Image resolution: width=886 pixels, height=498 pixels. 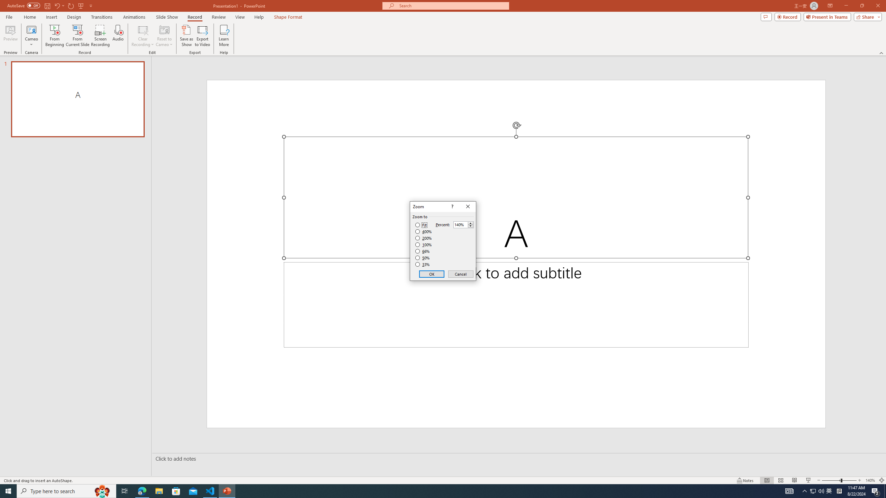 What do you see at coordinates (142, 491) in the screenshot?
I see `Microsoft Edge - 1 running window` at bounding box center [142, 491].